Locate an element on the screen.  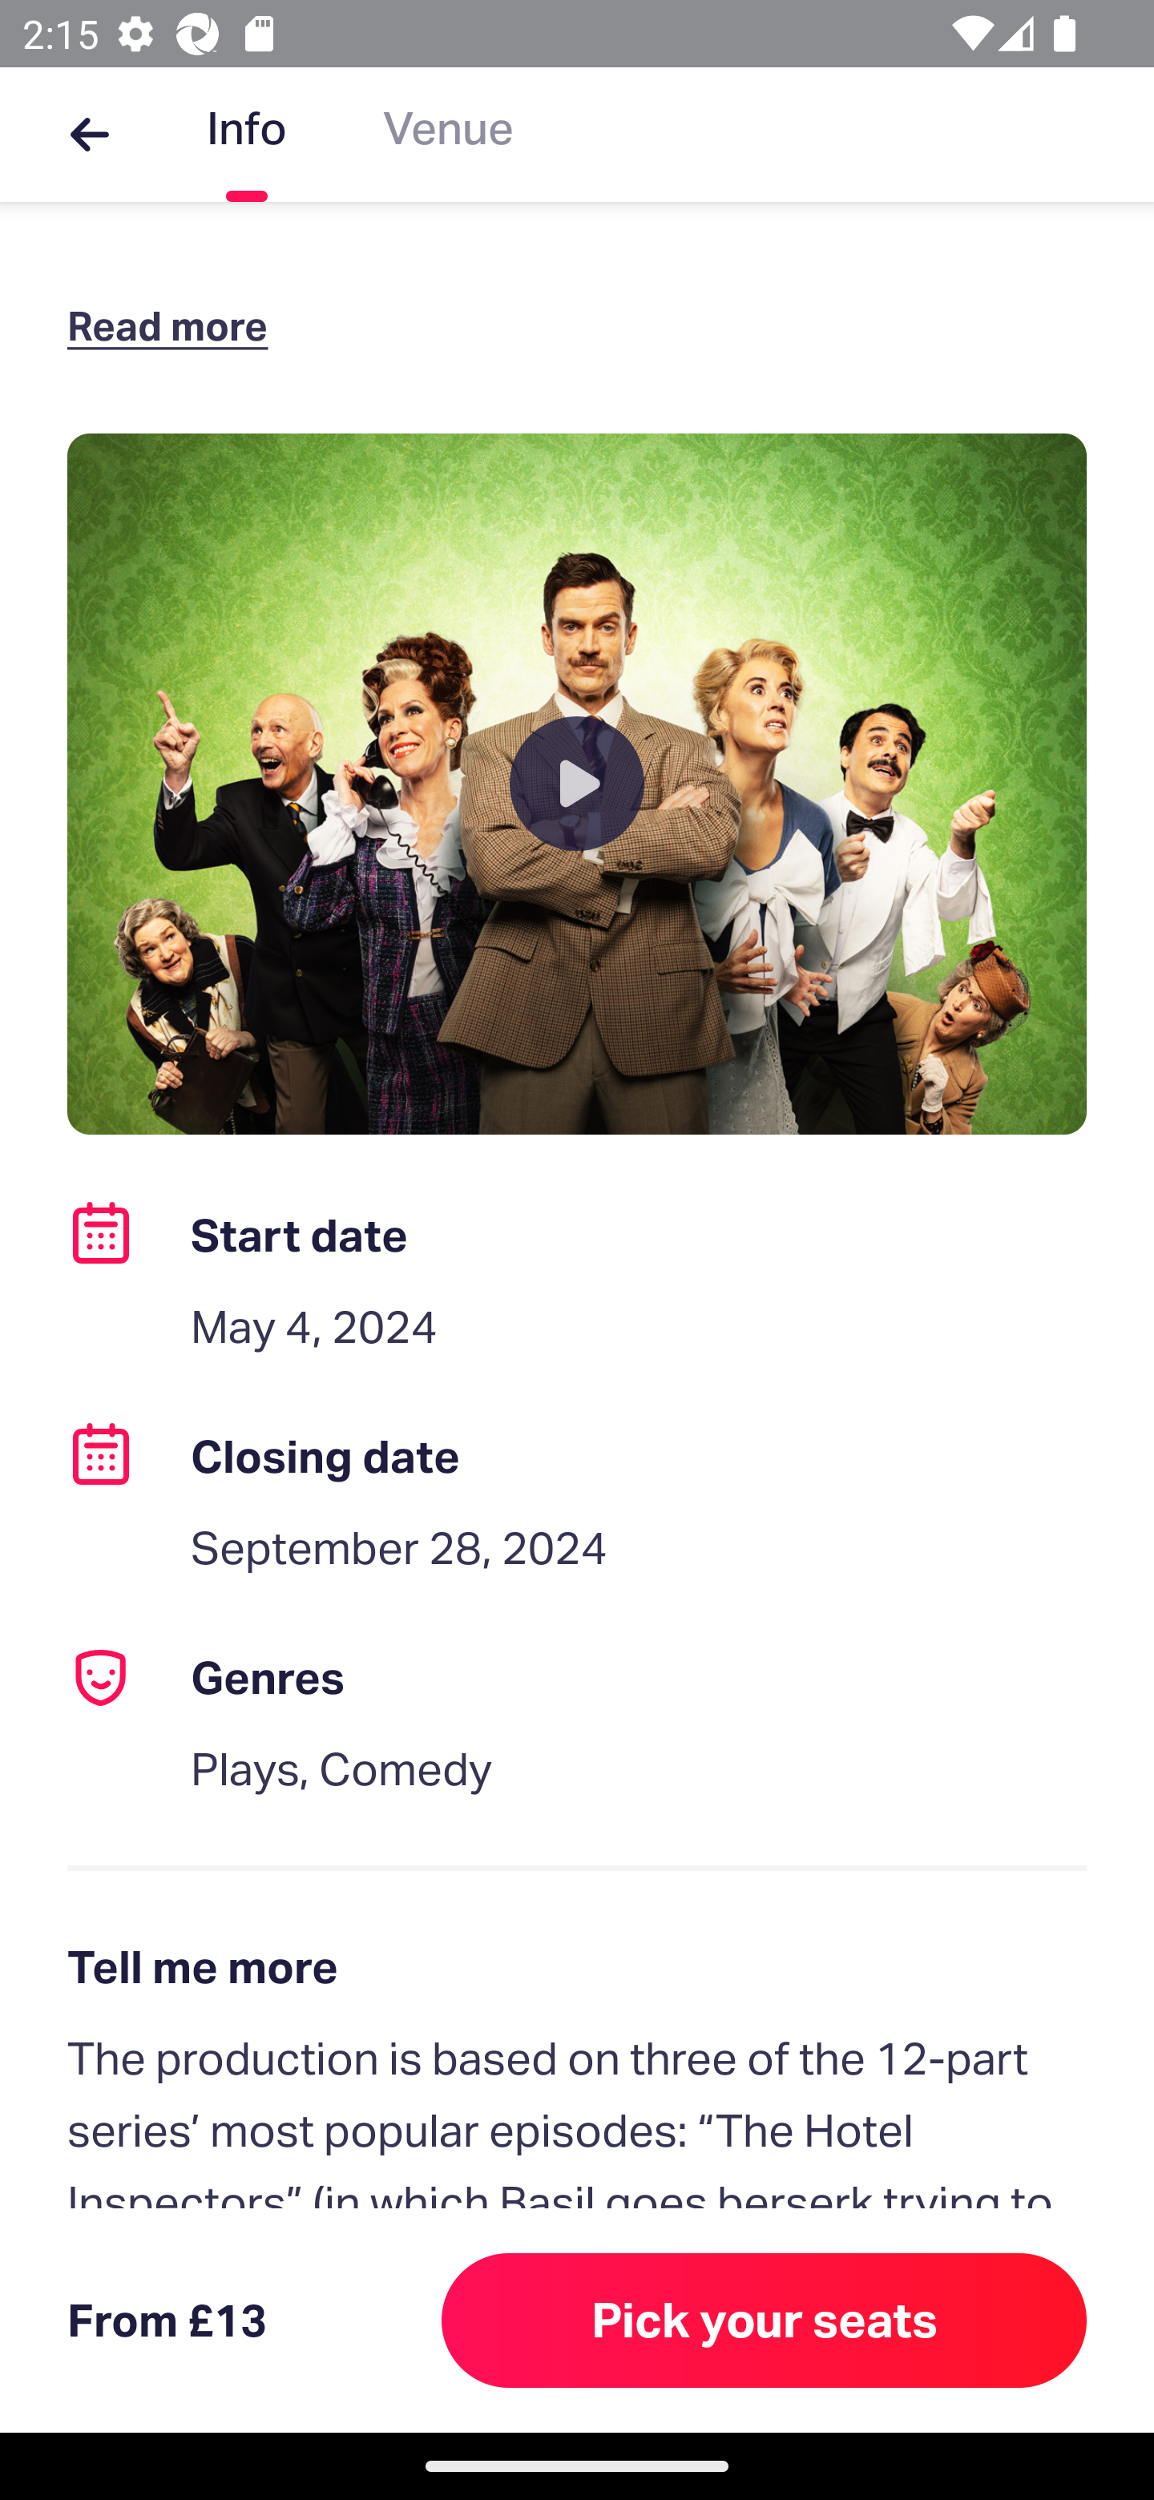
Tell me more is located at coordinates (577, 1966).